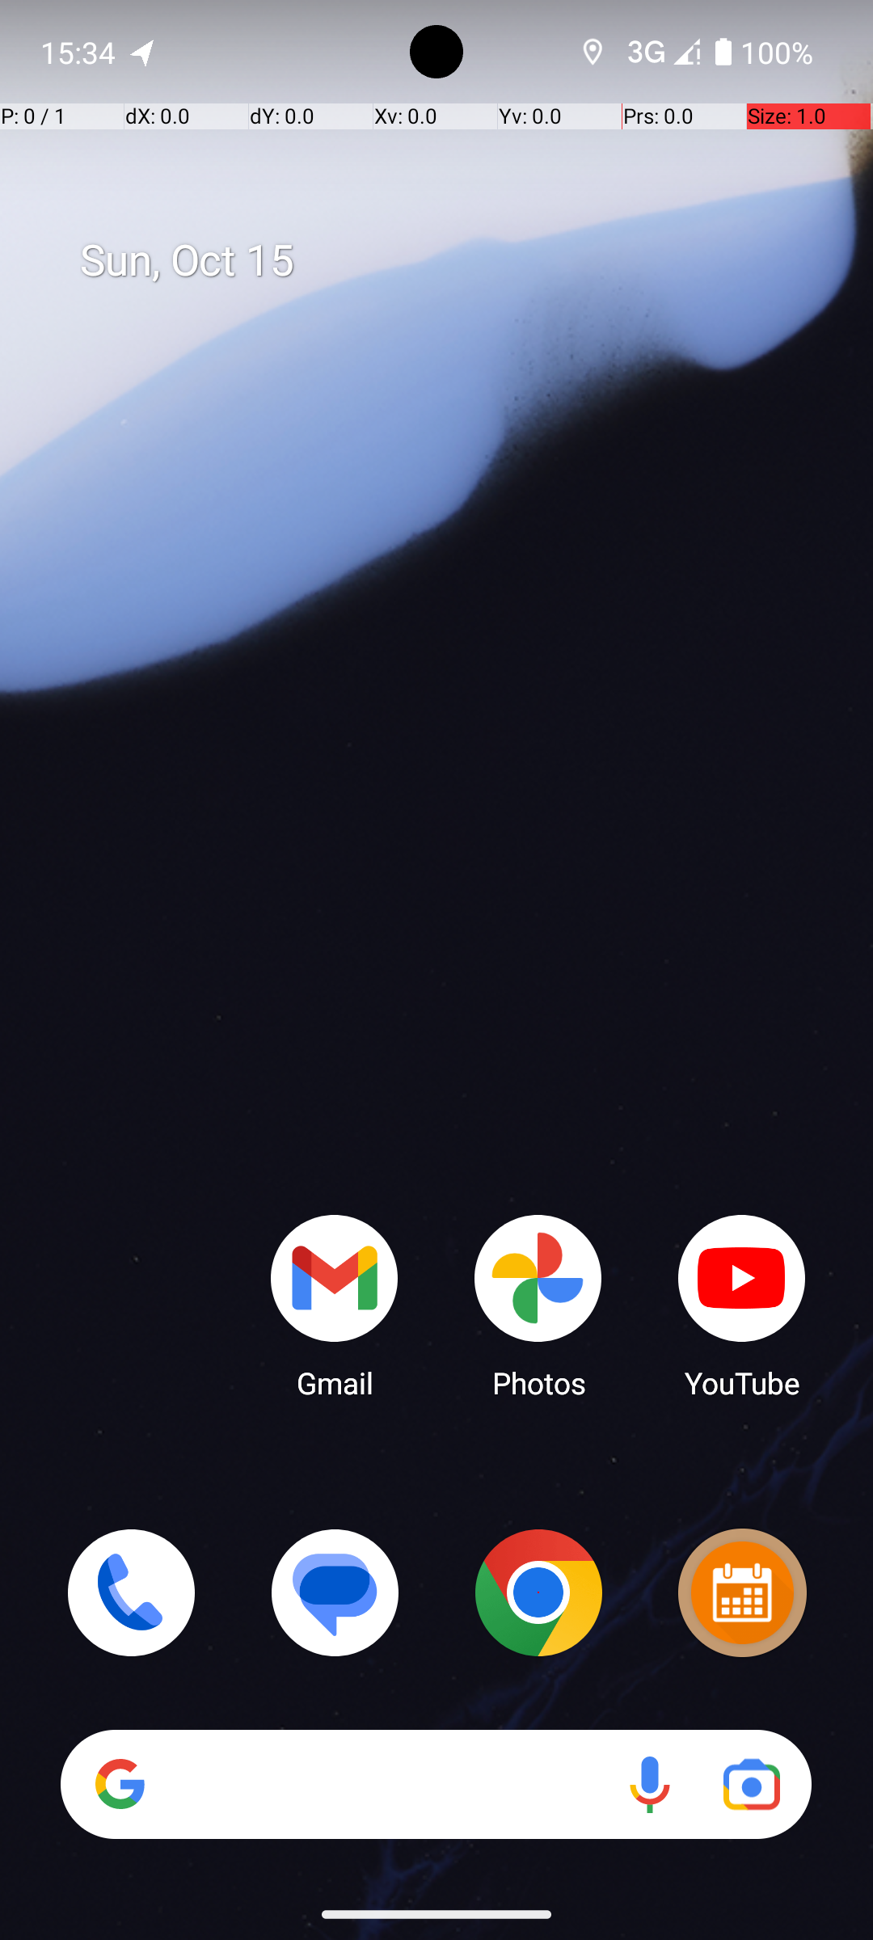 This screenshot has height=1940, width=873. What do you see at coordinates (453, 261) in the screenshot?
I see `Sun, Oct 15` at bounding box center [453, 261].